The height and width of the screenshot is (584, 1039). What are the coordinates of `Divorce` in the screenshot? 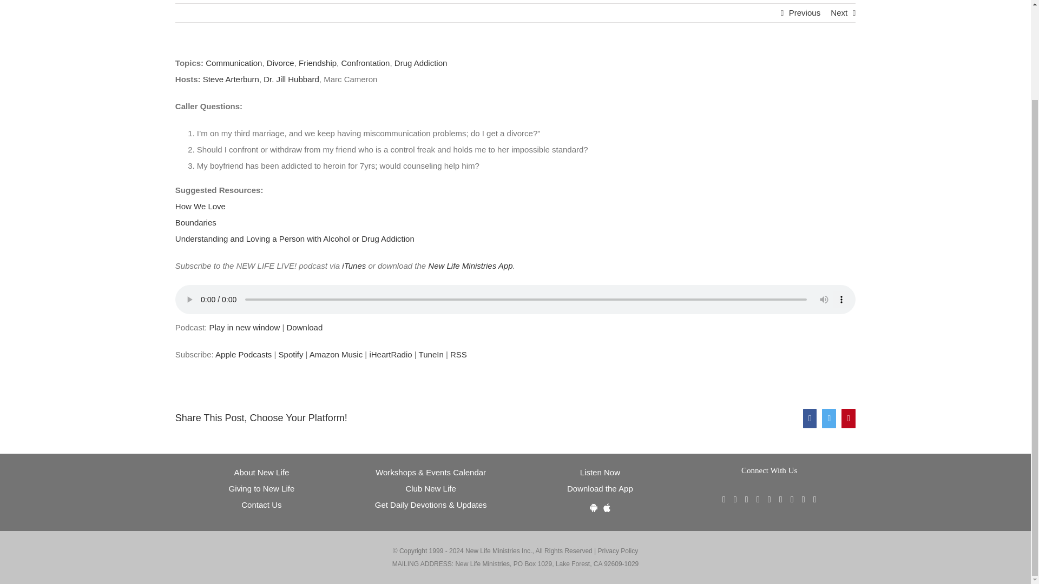 It's located at (280, 63).